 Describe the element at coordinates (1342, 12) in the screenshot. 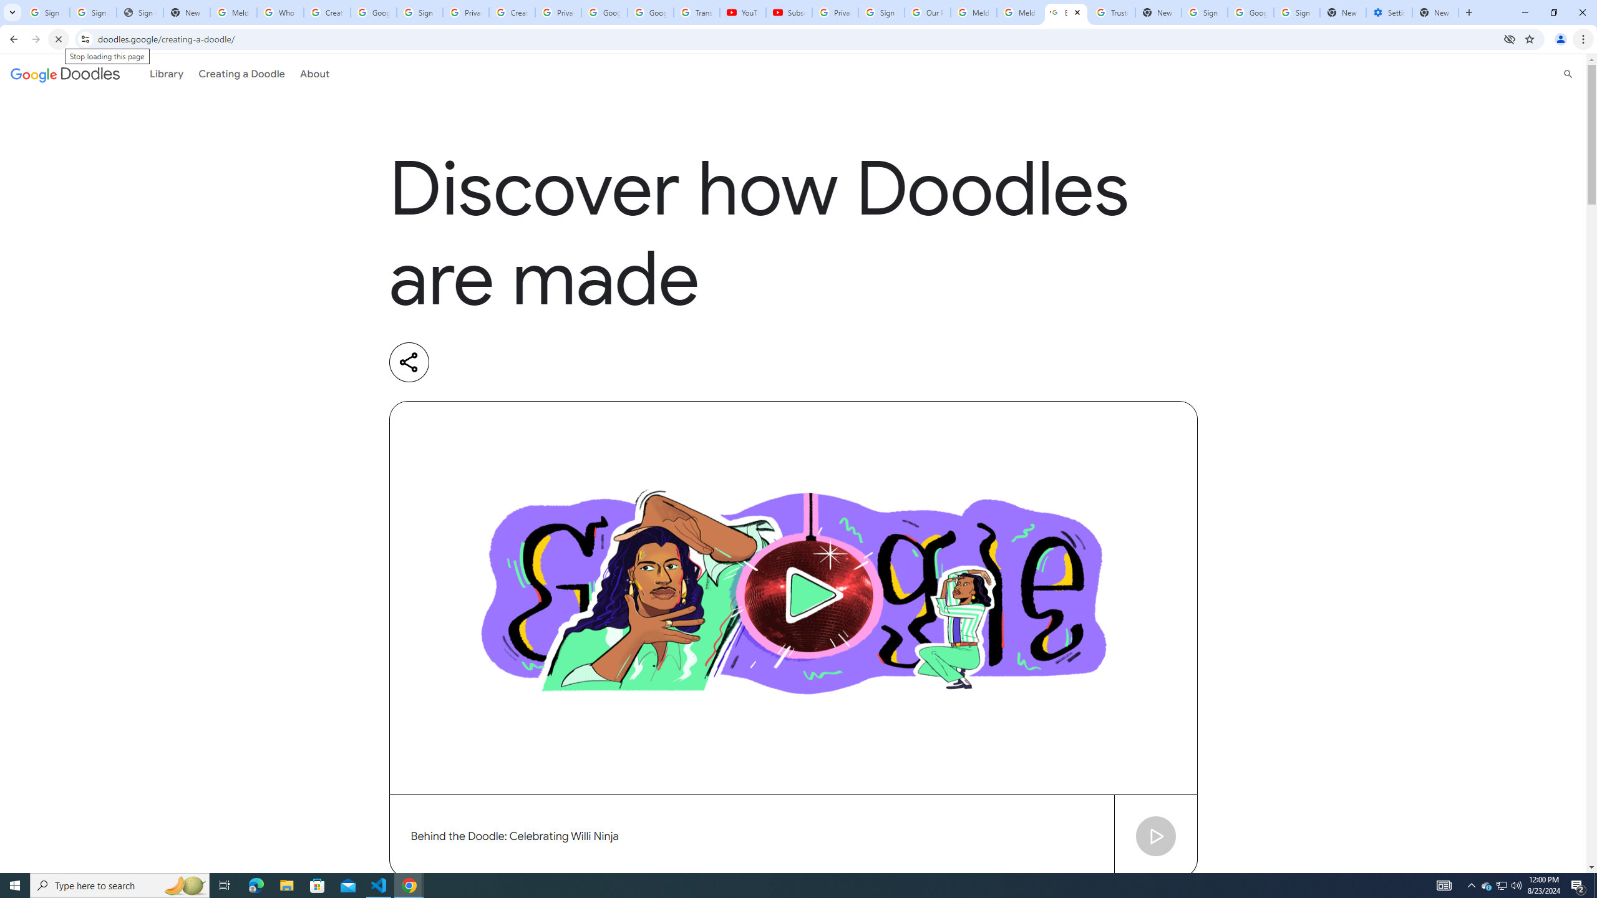

I see `New Tab` at that location.